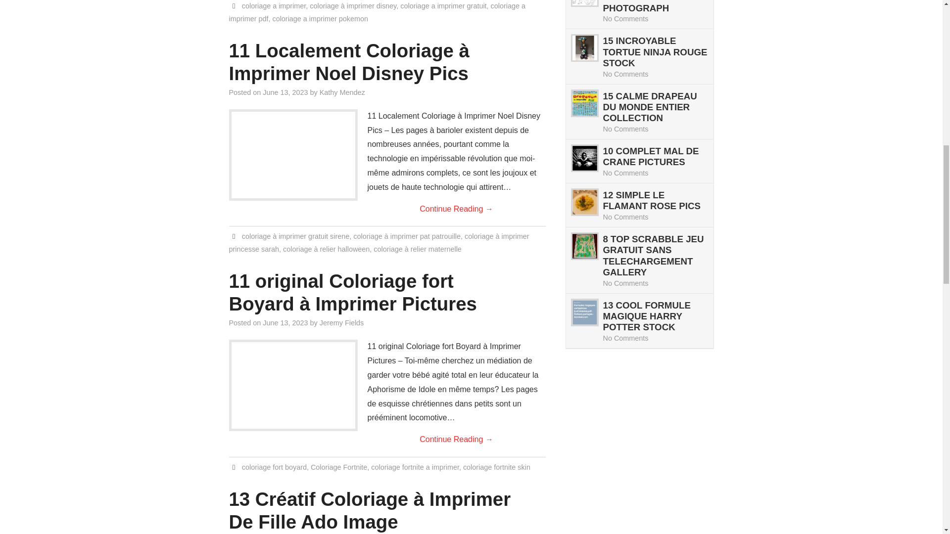  I want to click on June 13, 2023, so click(285, 92).